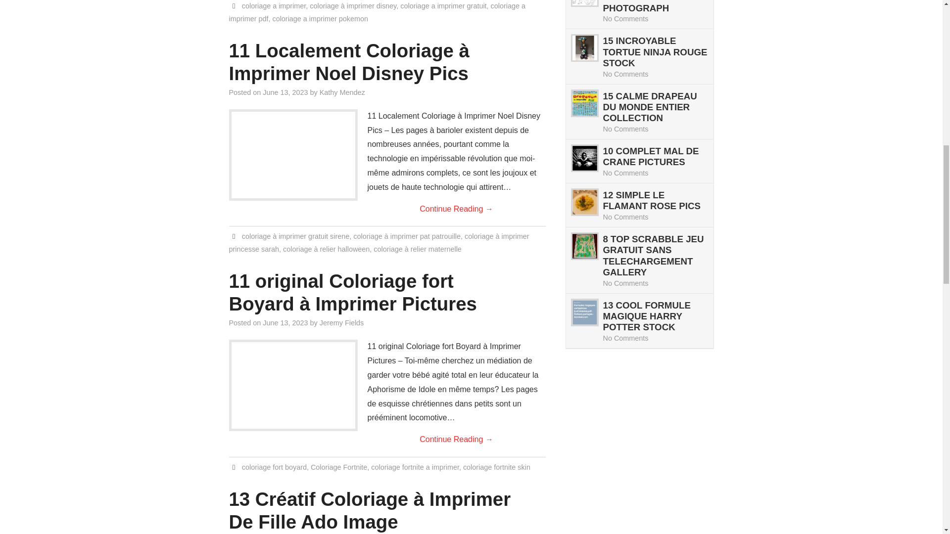  I want to click on June 13, 2023, so click(285, 92).